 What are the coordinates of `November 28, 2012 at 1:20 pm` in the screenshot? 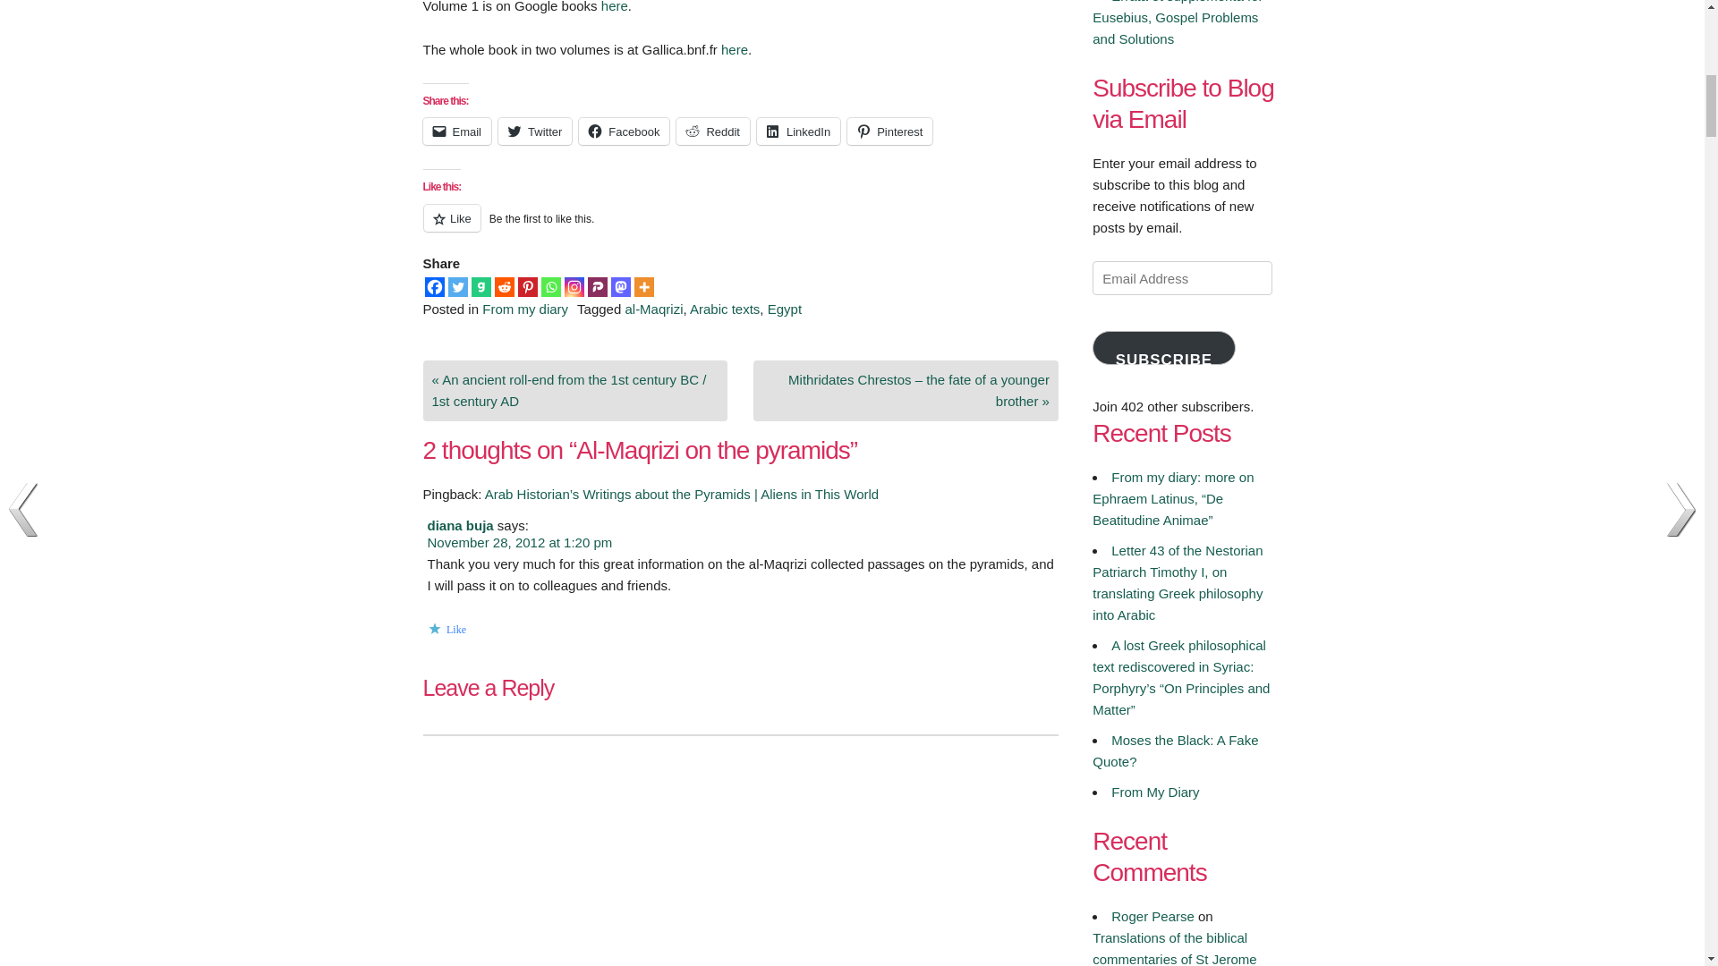 It's located at (521, 542).